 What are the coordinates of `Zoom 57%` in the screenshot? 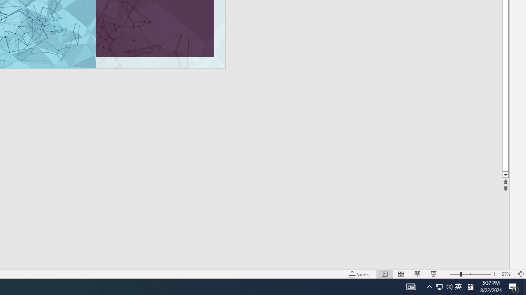 It's located at (507, 274).